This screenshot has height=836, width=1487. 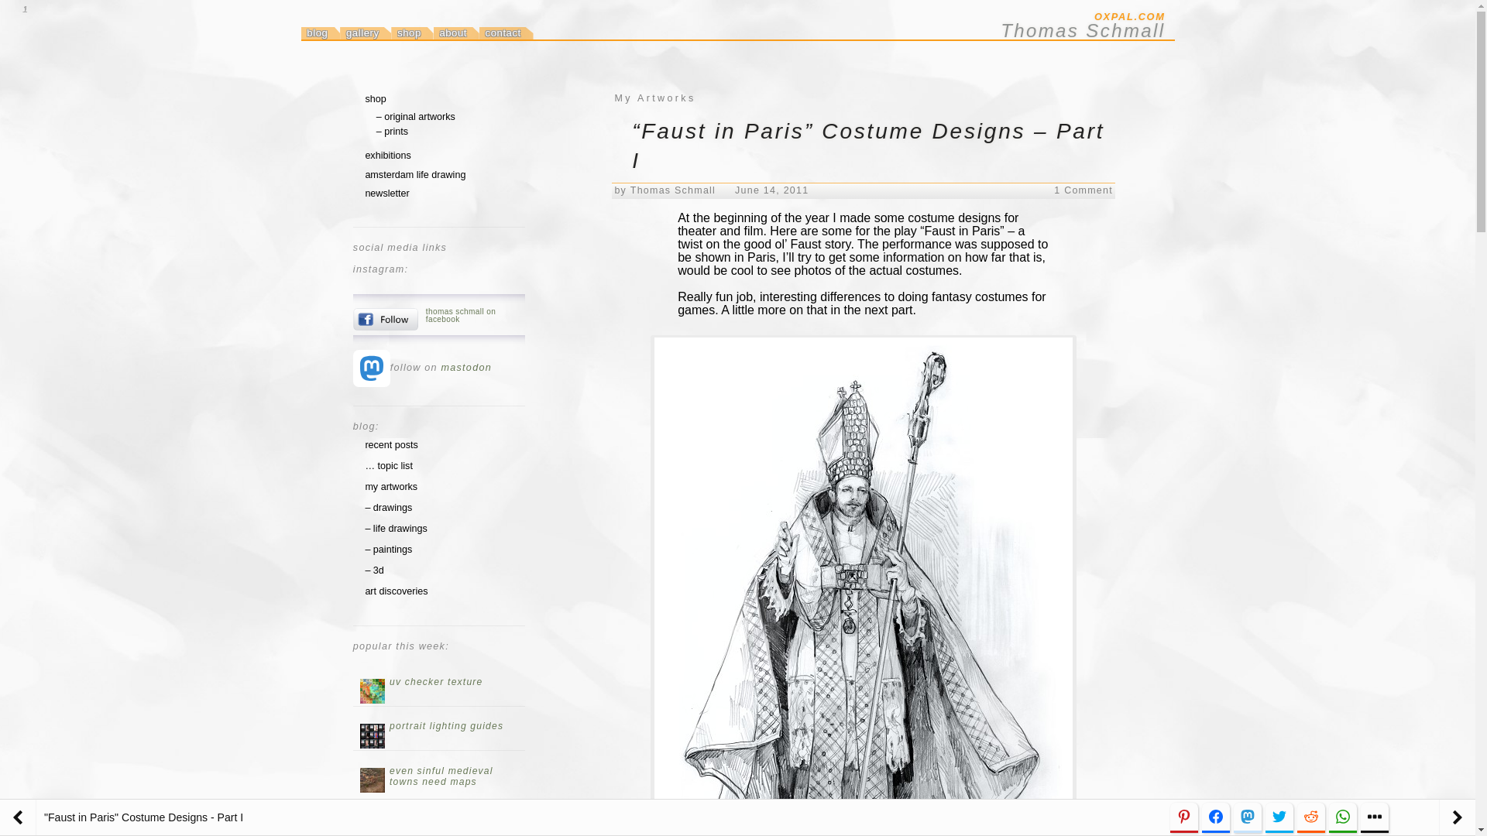 What do you see at coordinates (654, 98) in the screenshot?
I see `My Artworks` at bounding box center [654, 98].